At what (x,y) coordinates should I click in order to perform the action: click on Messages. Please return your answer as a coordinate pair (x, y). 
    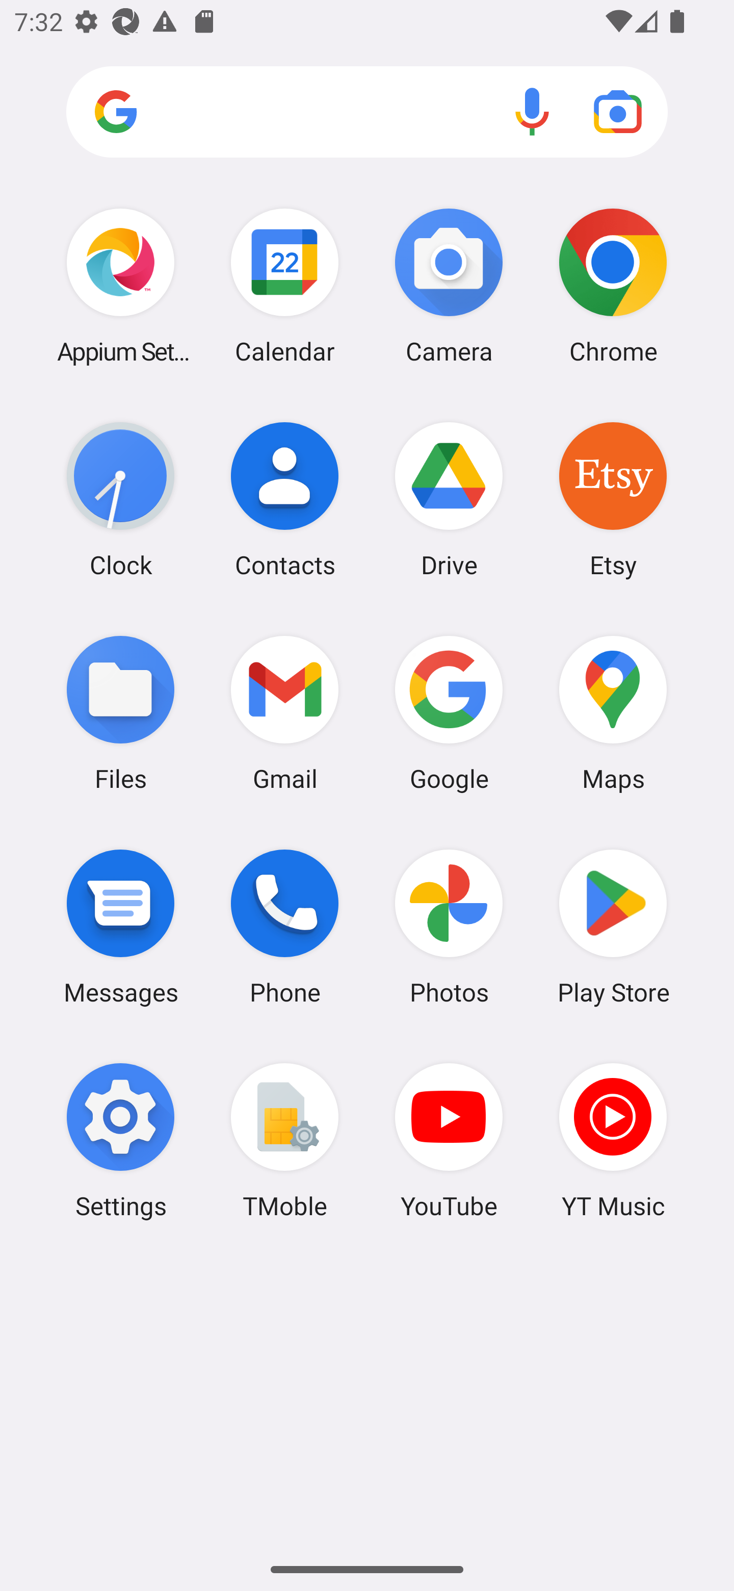
    Looking at the image, I should click on (120, 927).